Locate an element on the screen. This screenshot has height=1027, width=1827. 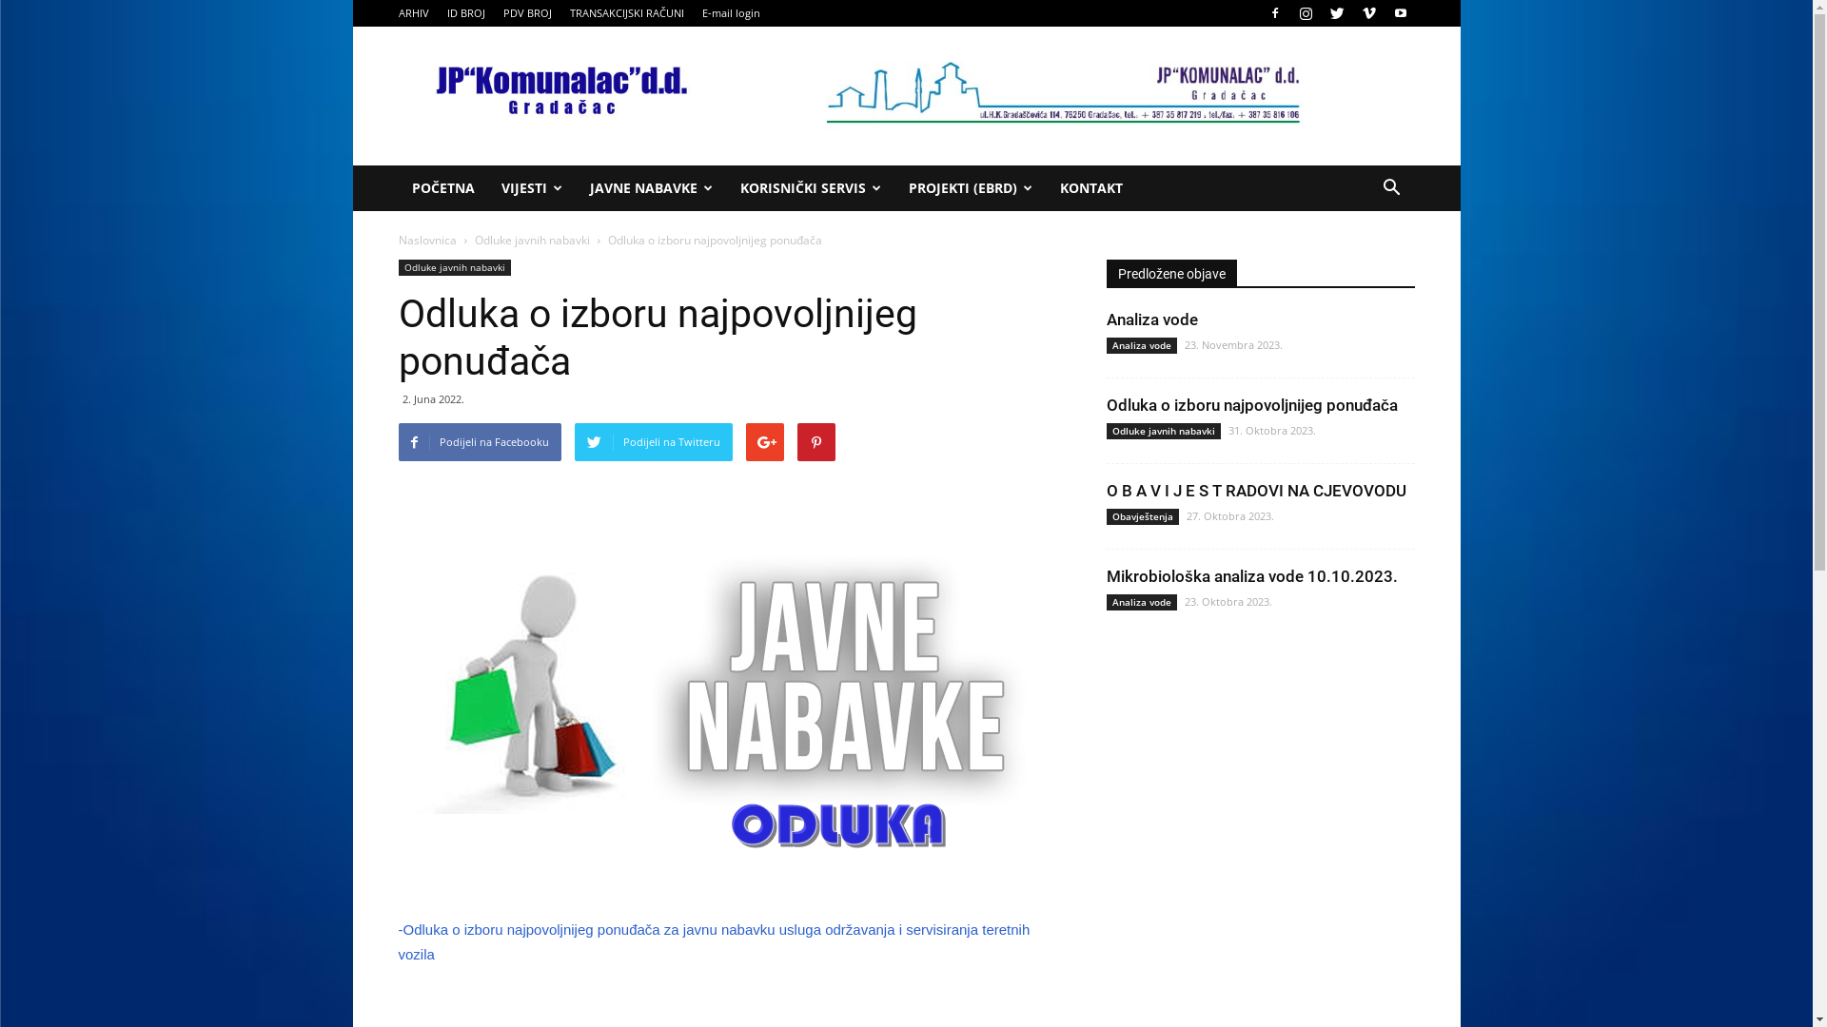
ID BROJ is located at coordinates (466, 13).